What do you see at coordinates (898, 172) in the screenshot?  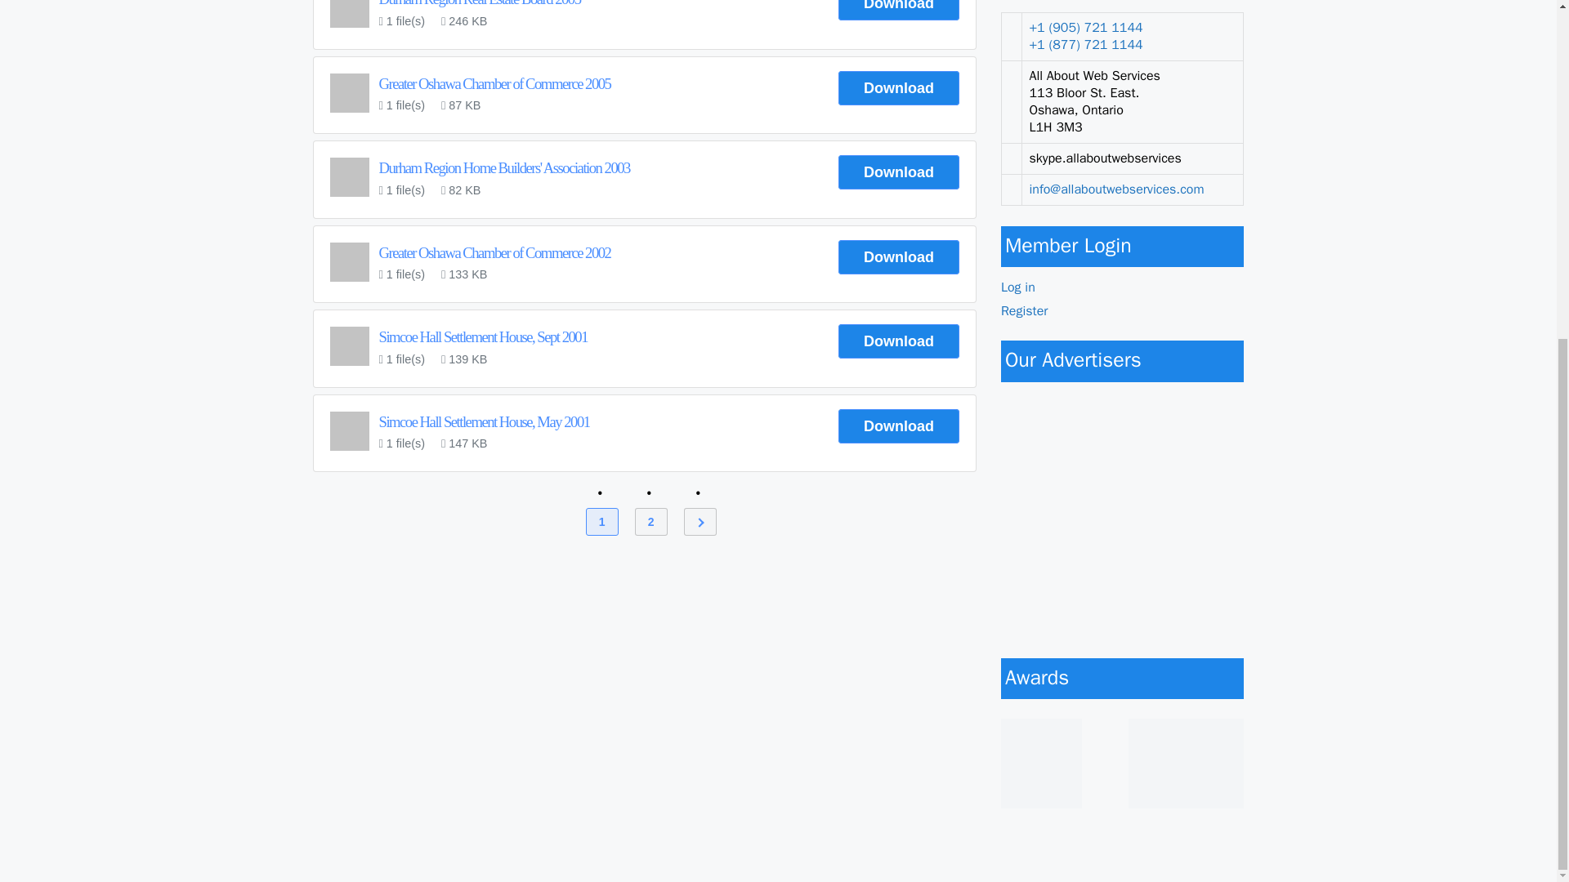 I see `Download` at bounding box center [898, 172].